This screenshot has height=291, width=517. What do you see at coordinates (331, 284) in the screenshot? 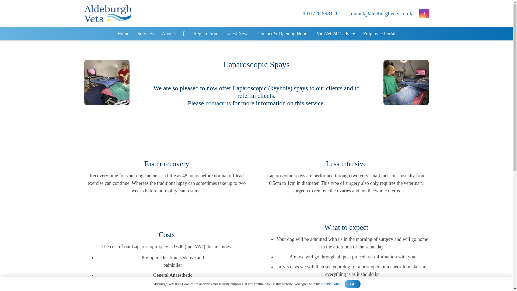
I see `Cookie Policy` at bounding box center [331, 284].